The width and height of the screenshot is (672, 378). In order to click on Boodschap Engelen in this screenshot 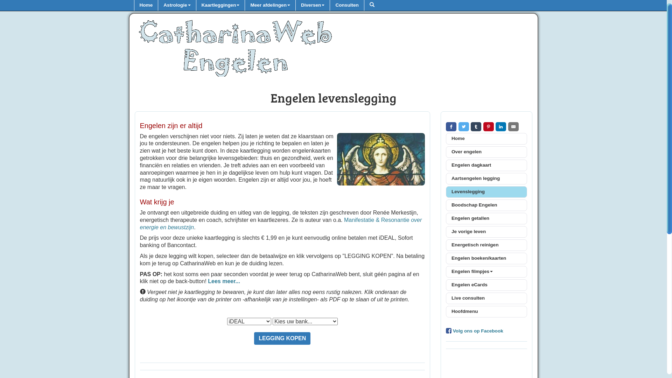, I will do `click(486, 205)`.